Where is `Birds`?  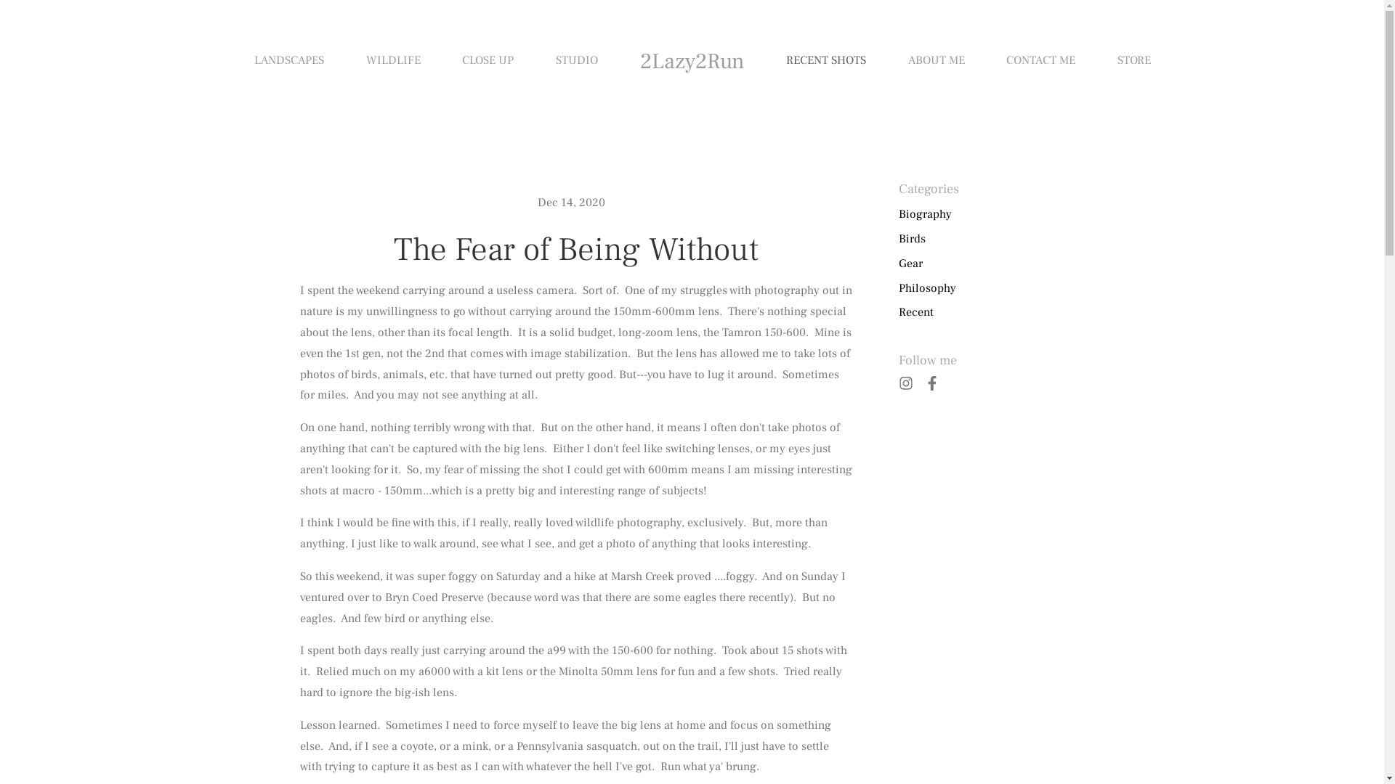
Birds is located at coordinates (911, 240).